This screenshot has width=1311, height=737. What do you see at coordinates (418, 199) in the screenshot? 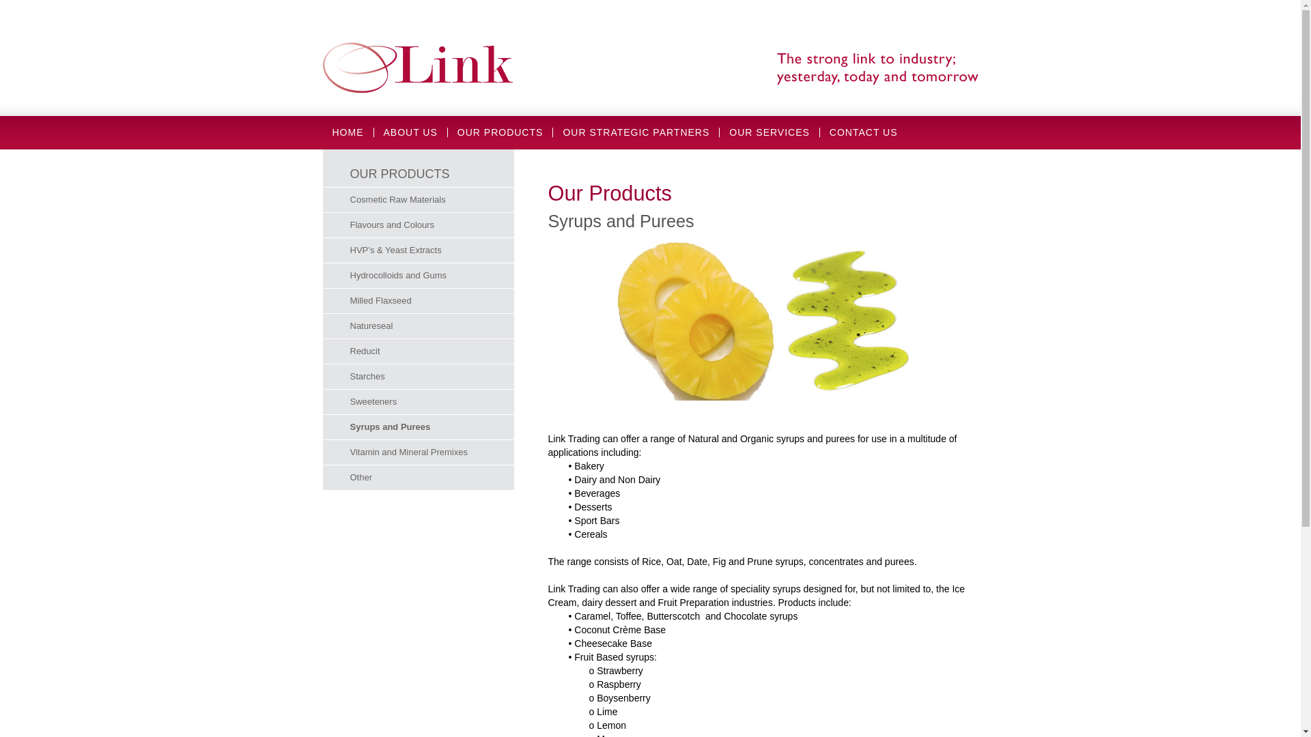
I see `Cosmetic Raw Materials` at bounding box center [418, 199].